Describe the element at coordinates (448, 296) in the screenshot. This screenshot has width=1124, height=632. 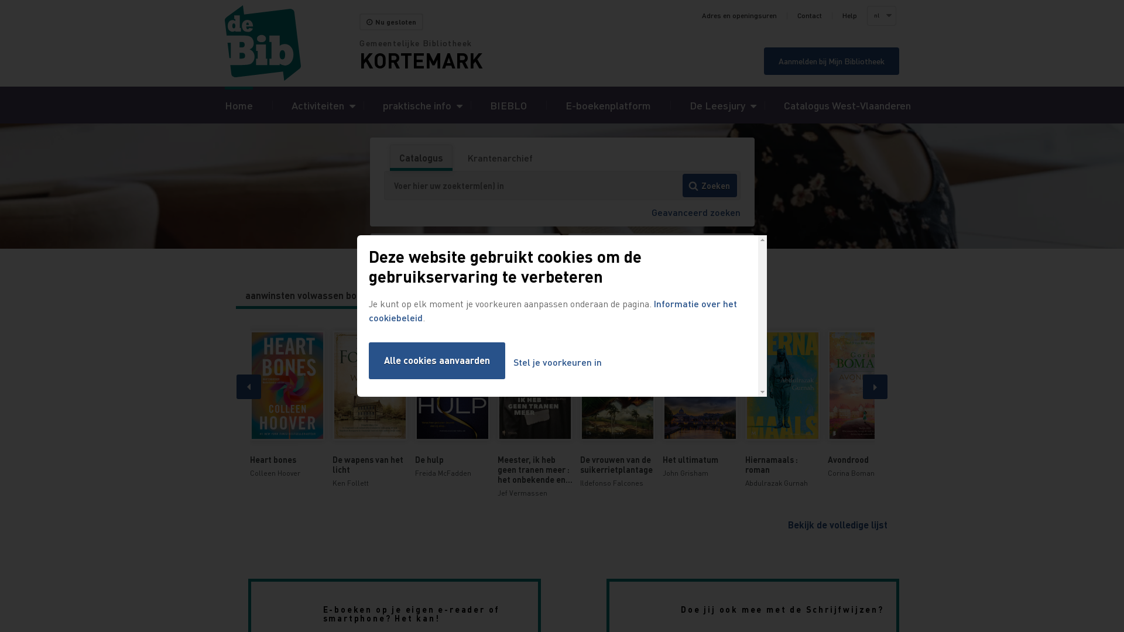
I see `aanwinsten jeugdboeken` at that location.